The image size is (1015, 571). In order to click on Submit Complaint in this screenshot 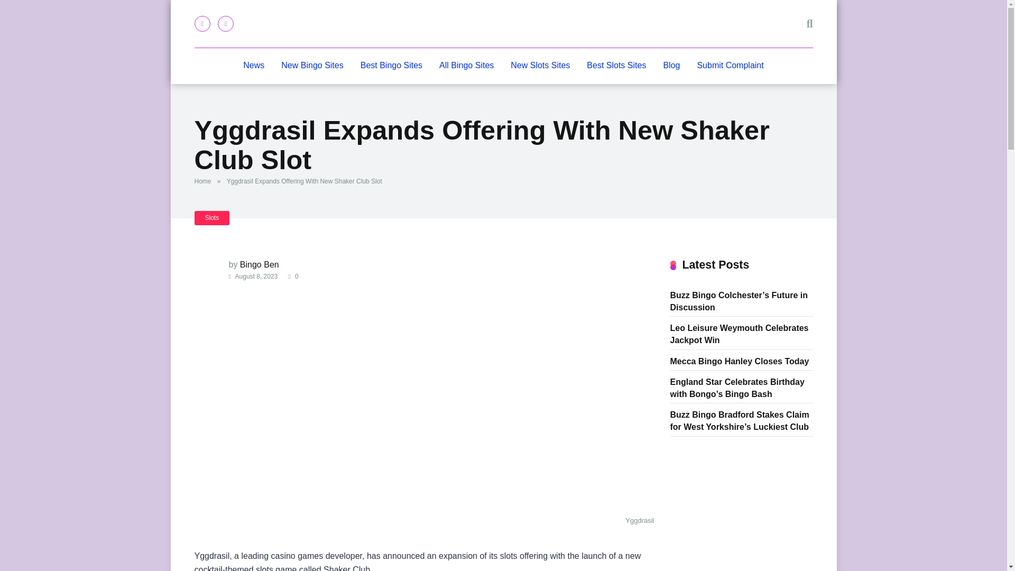, I will do `click(730, 66)`.